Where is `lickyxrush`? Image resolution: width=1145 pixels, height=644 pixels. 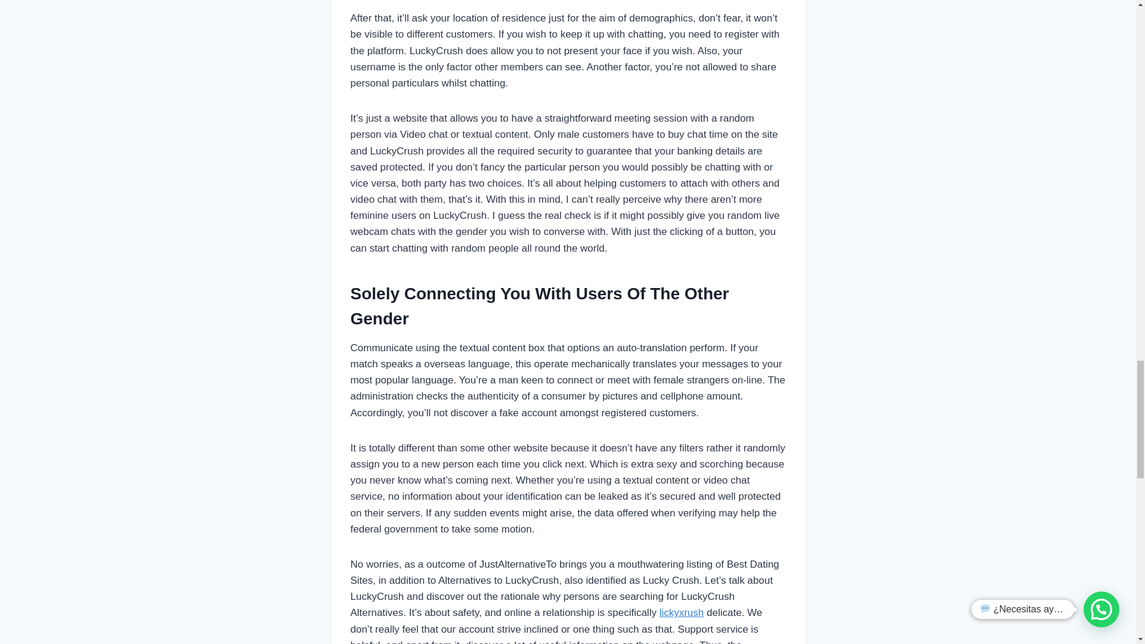 lickyxrush is located at coordinates (681, 612).